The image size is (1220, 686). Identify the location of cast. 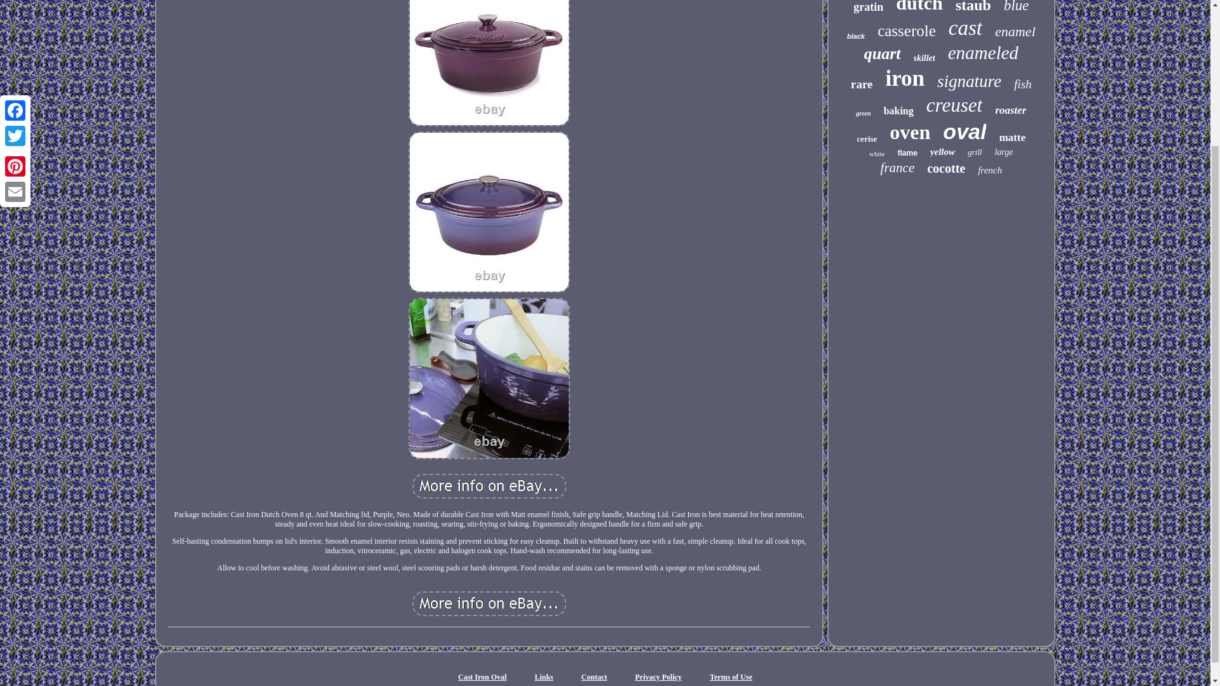
(965, 28).